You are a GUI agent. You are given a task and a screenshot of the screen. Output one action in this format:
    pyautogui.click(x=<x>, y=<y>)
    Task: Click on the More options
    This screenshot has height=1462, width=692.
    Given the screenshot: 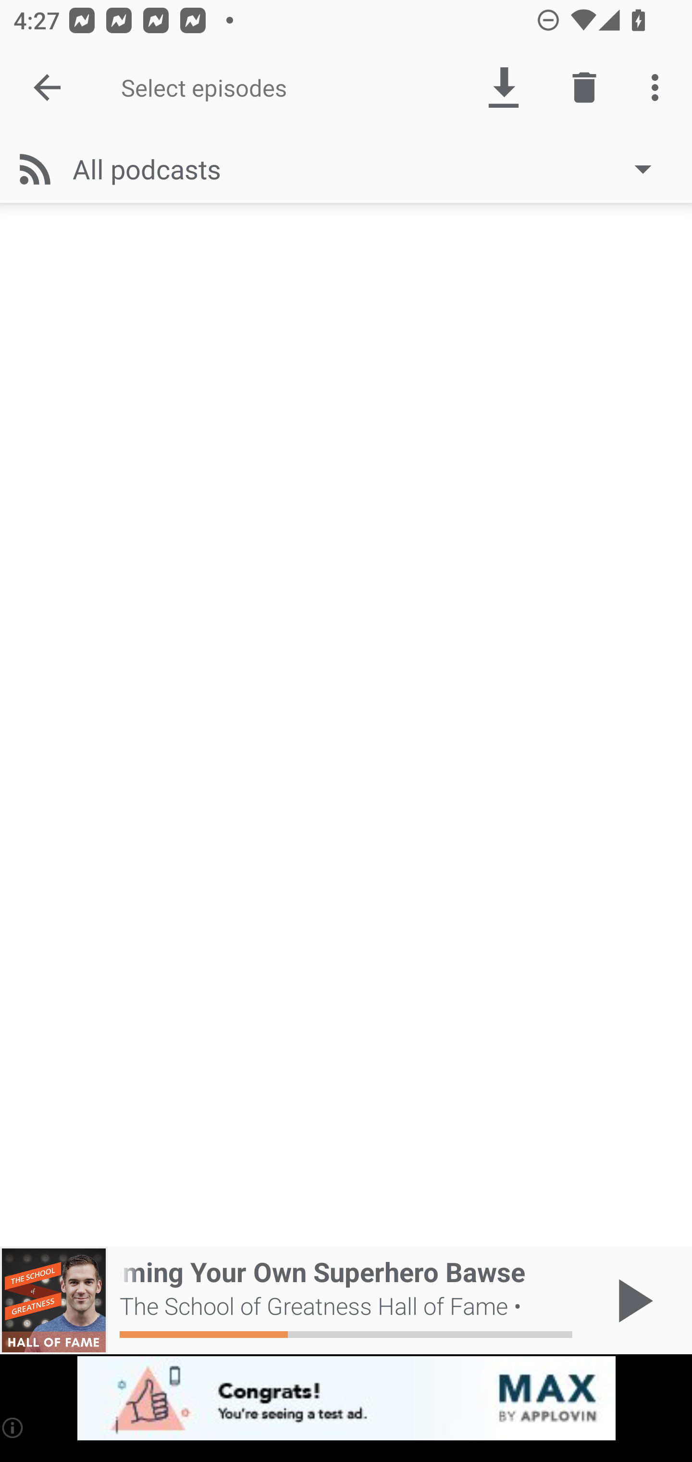 What is the action you would take?
    pyautogui.click(x=658, y=88)
    